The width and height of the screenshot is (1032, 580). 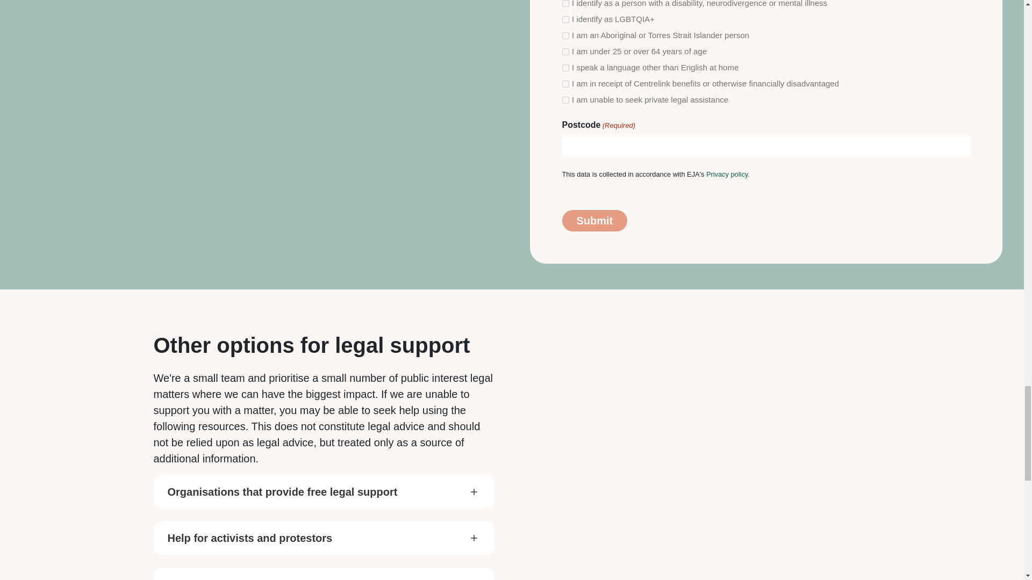 What do you see at coordinates (565, 35) in the screenshot?
I see `Privacy policy.` at bounding box center [565, 35].